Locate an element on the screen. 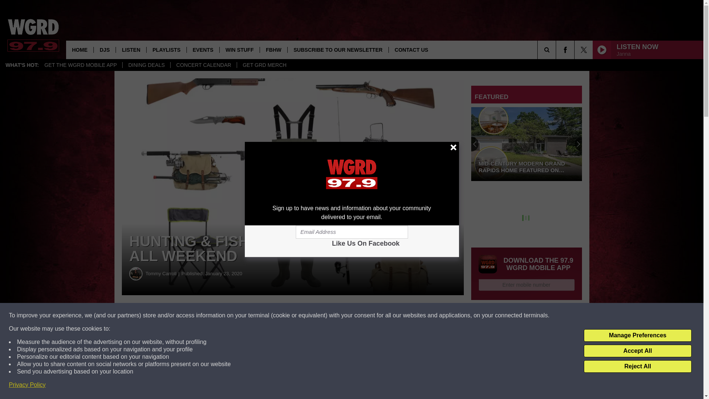  GET THE WGRD MOBILE APP is located at coordinates (81, 65).